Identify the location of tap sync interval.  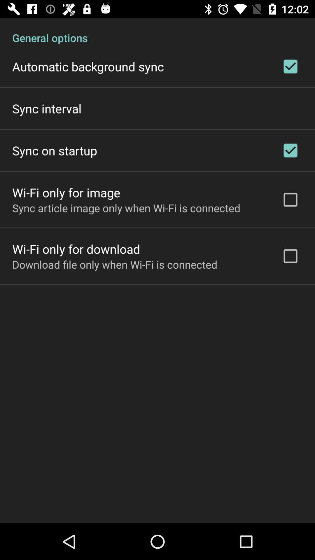
(47, 108).